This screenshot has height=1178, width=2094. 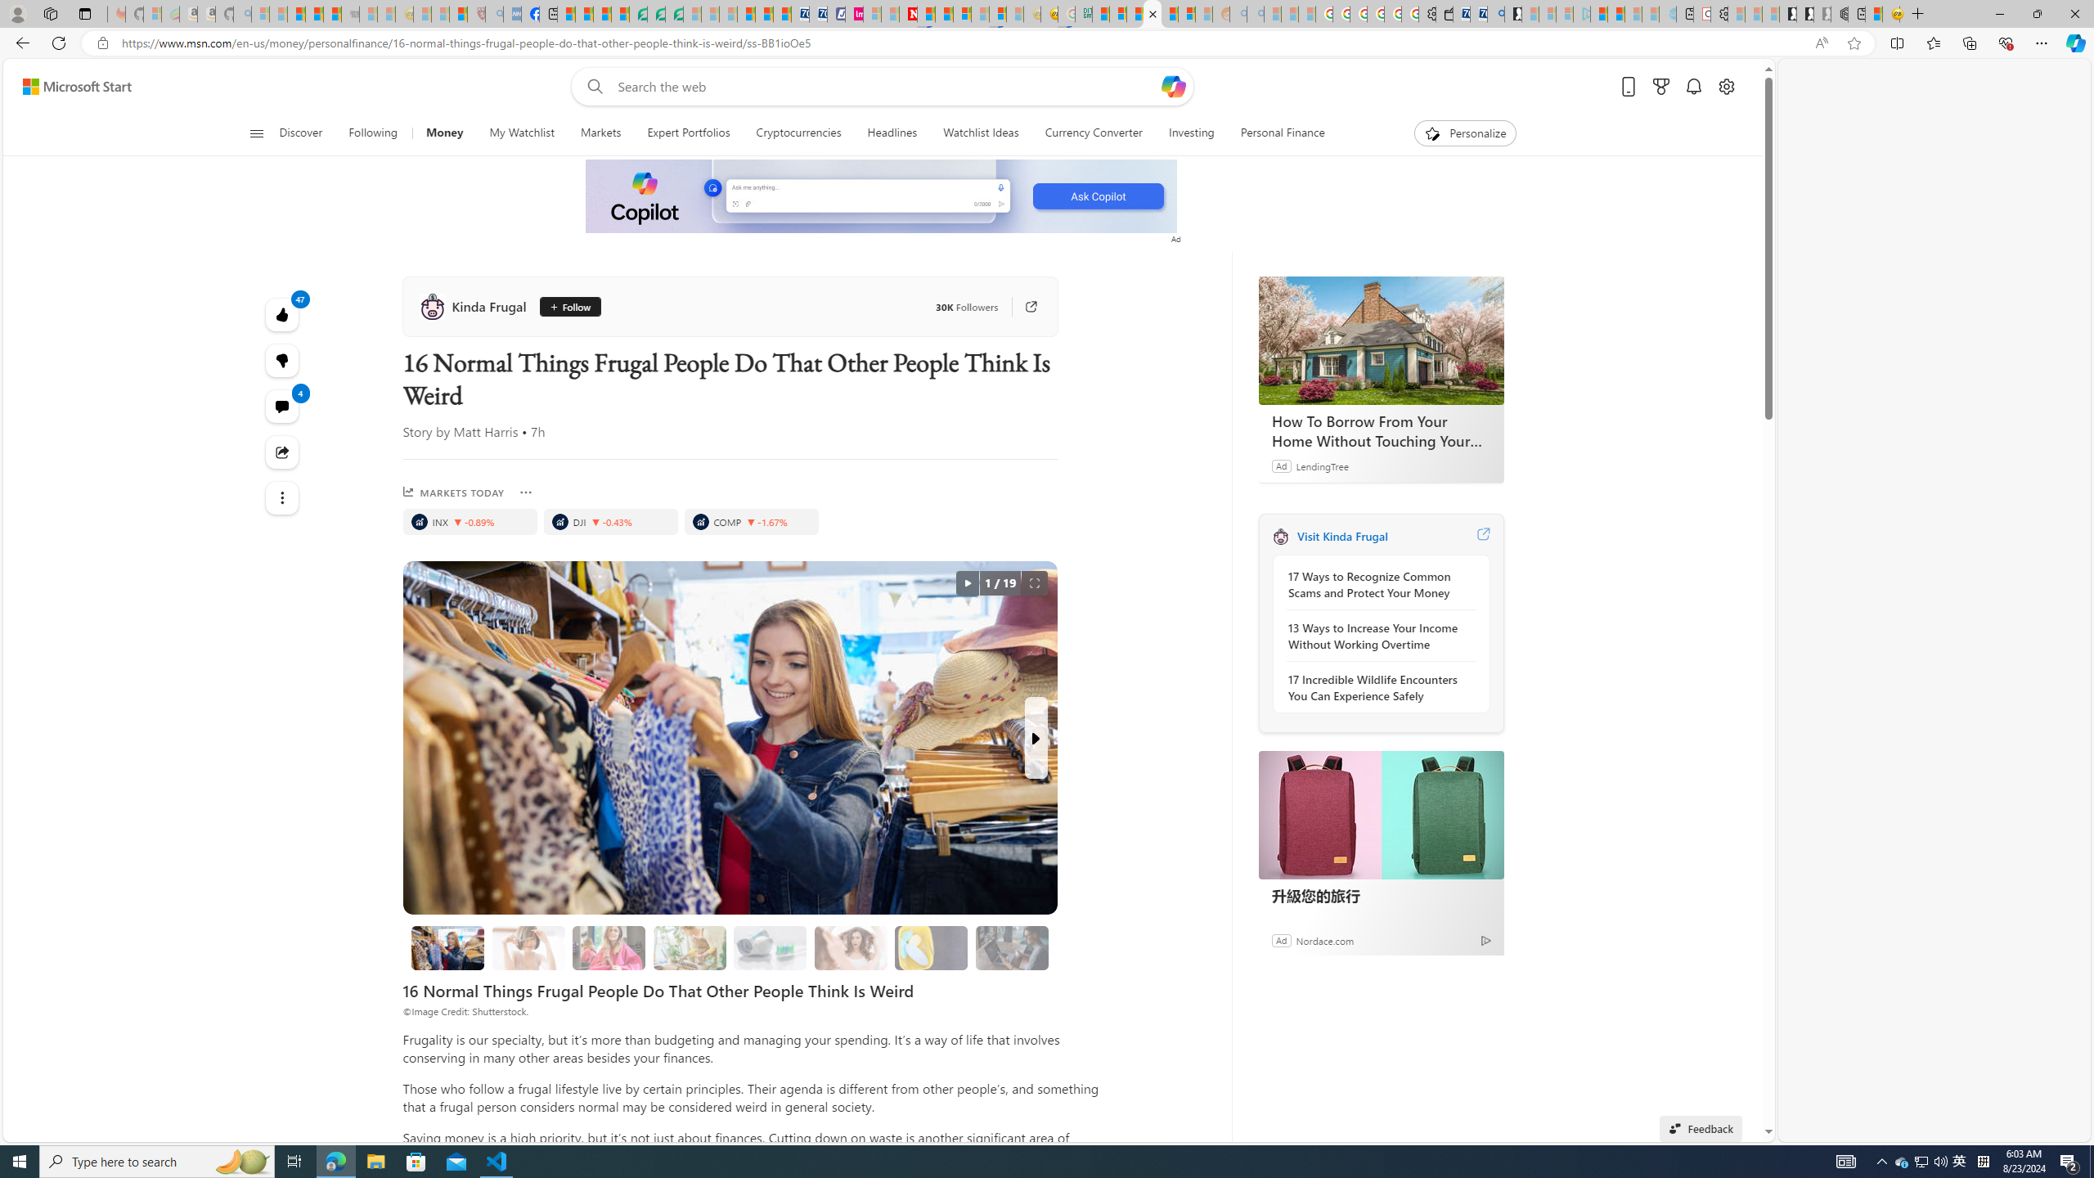 What do you see at coordinates (887, 87) in the screenshot?
I see `Enter your search term` at bounding box center [887, 87].